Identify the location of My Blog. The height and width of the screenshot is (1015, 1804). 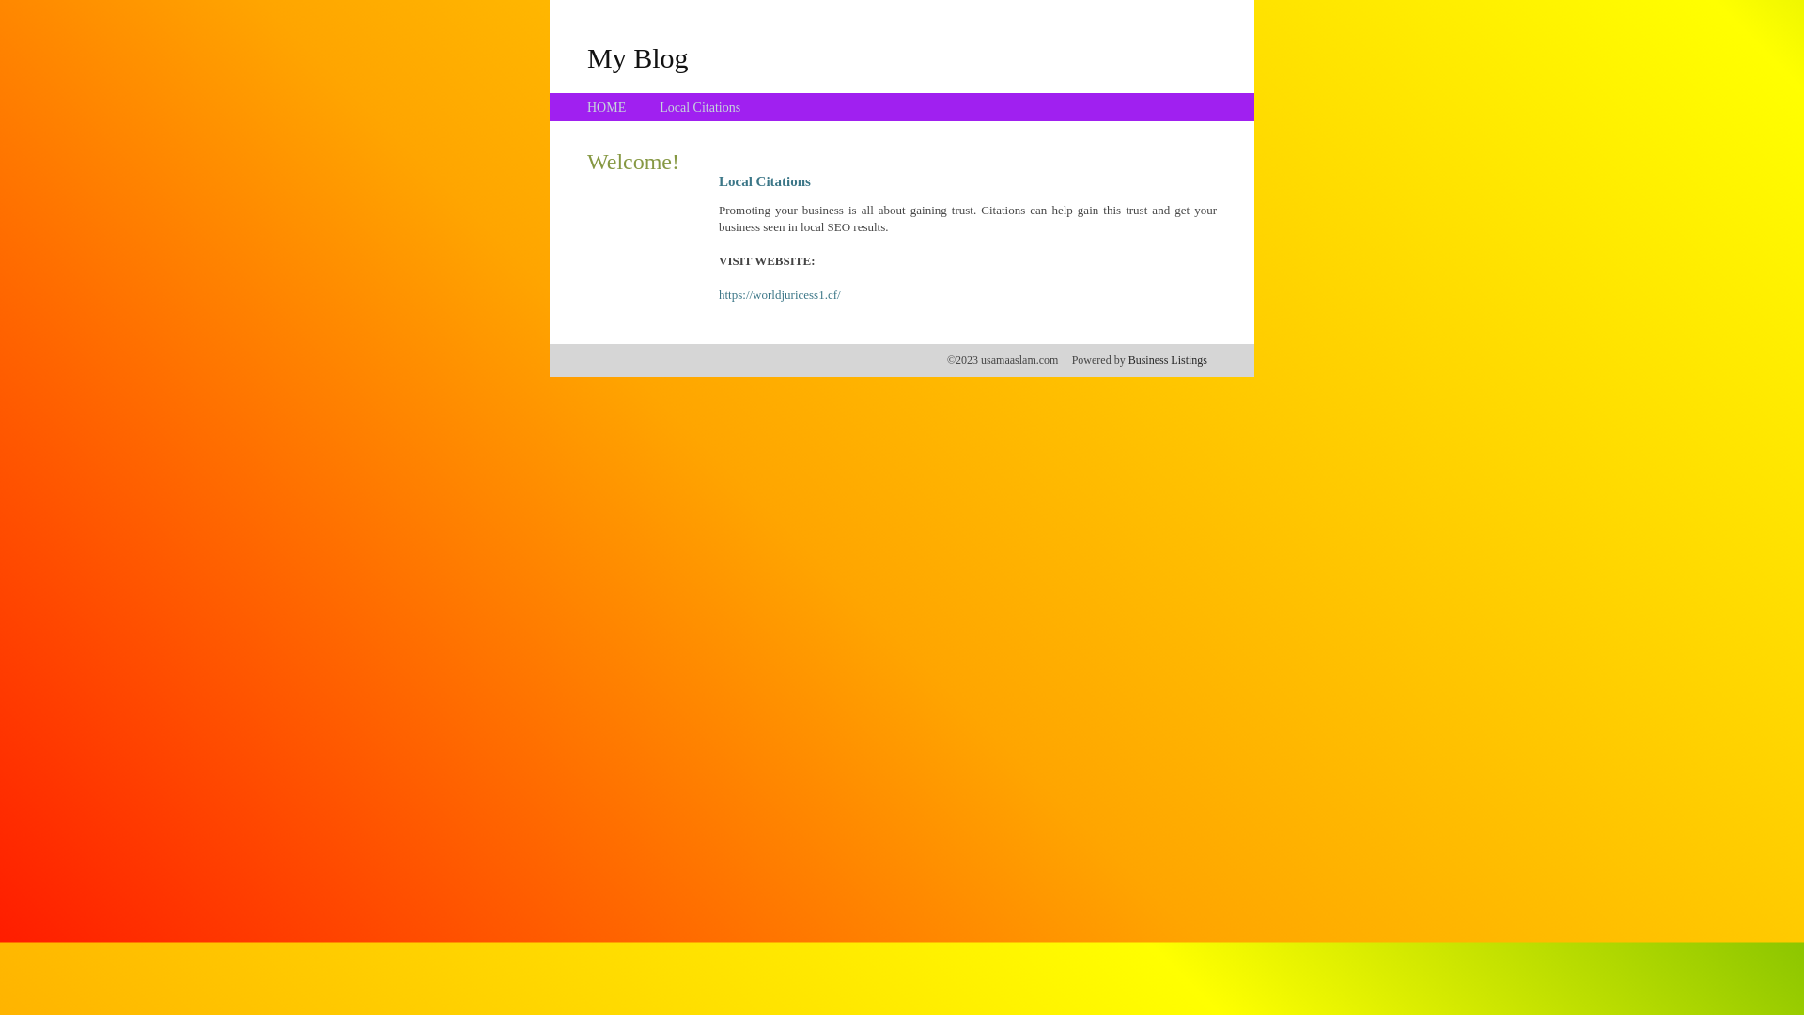
(638, 57).